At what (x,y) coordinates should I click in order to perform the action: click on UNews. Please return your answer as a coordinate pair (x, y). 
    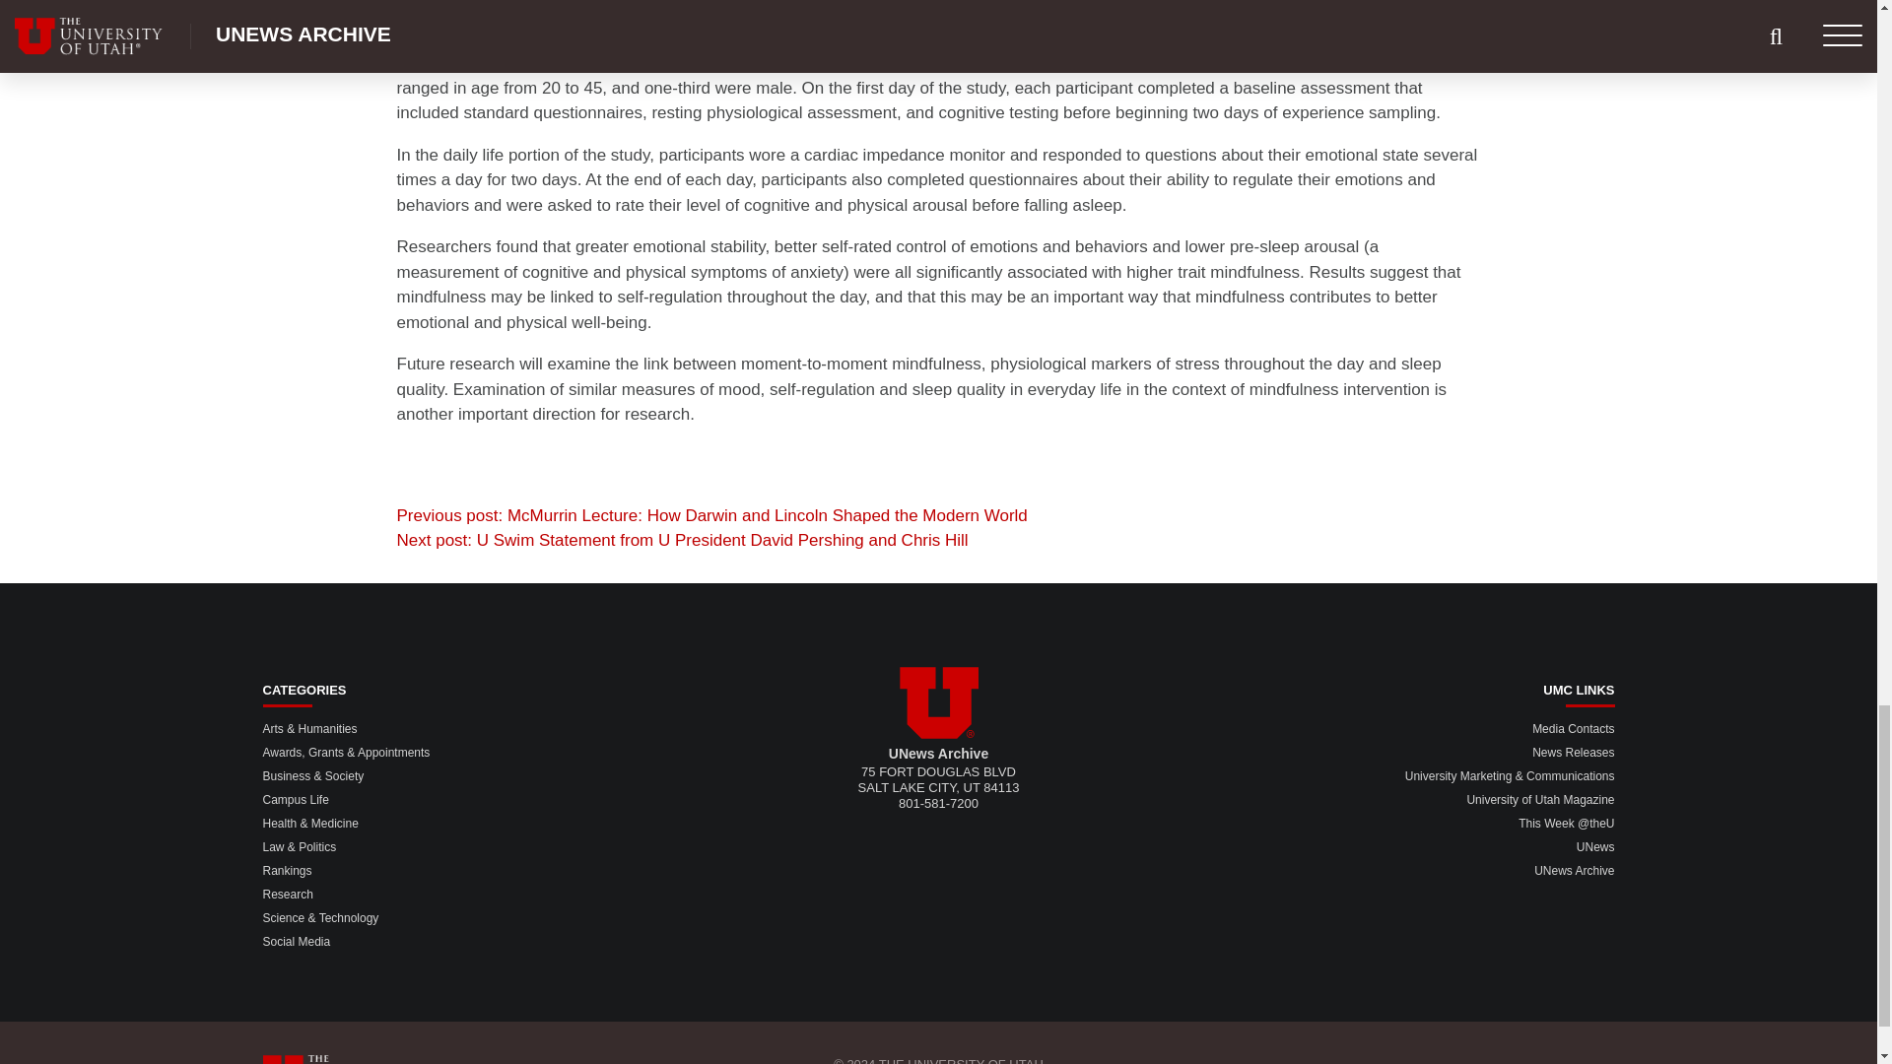
    Looking at the image, I should click on (1595, 847).